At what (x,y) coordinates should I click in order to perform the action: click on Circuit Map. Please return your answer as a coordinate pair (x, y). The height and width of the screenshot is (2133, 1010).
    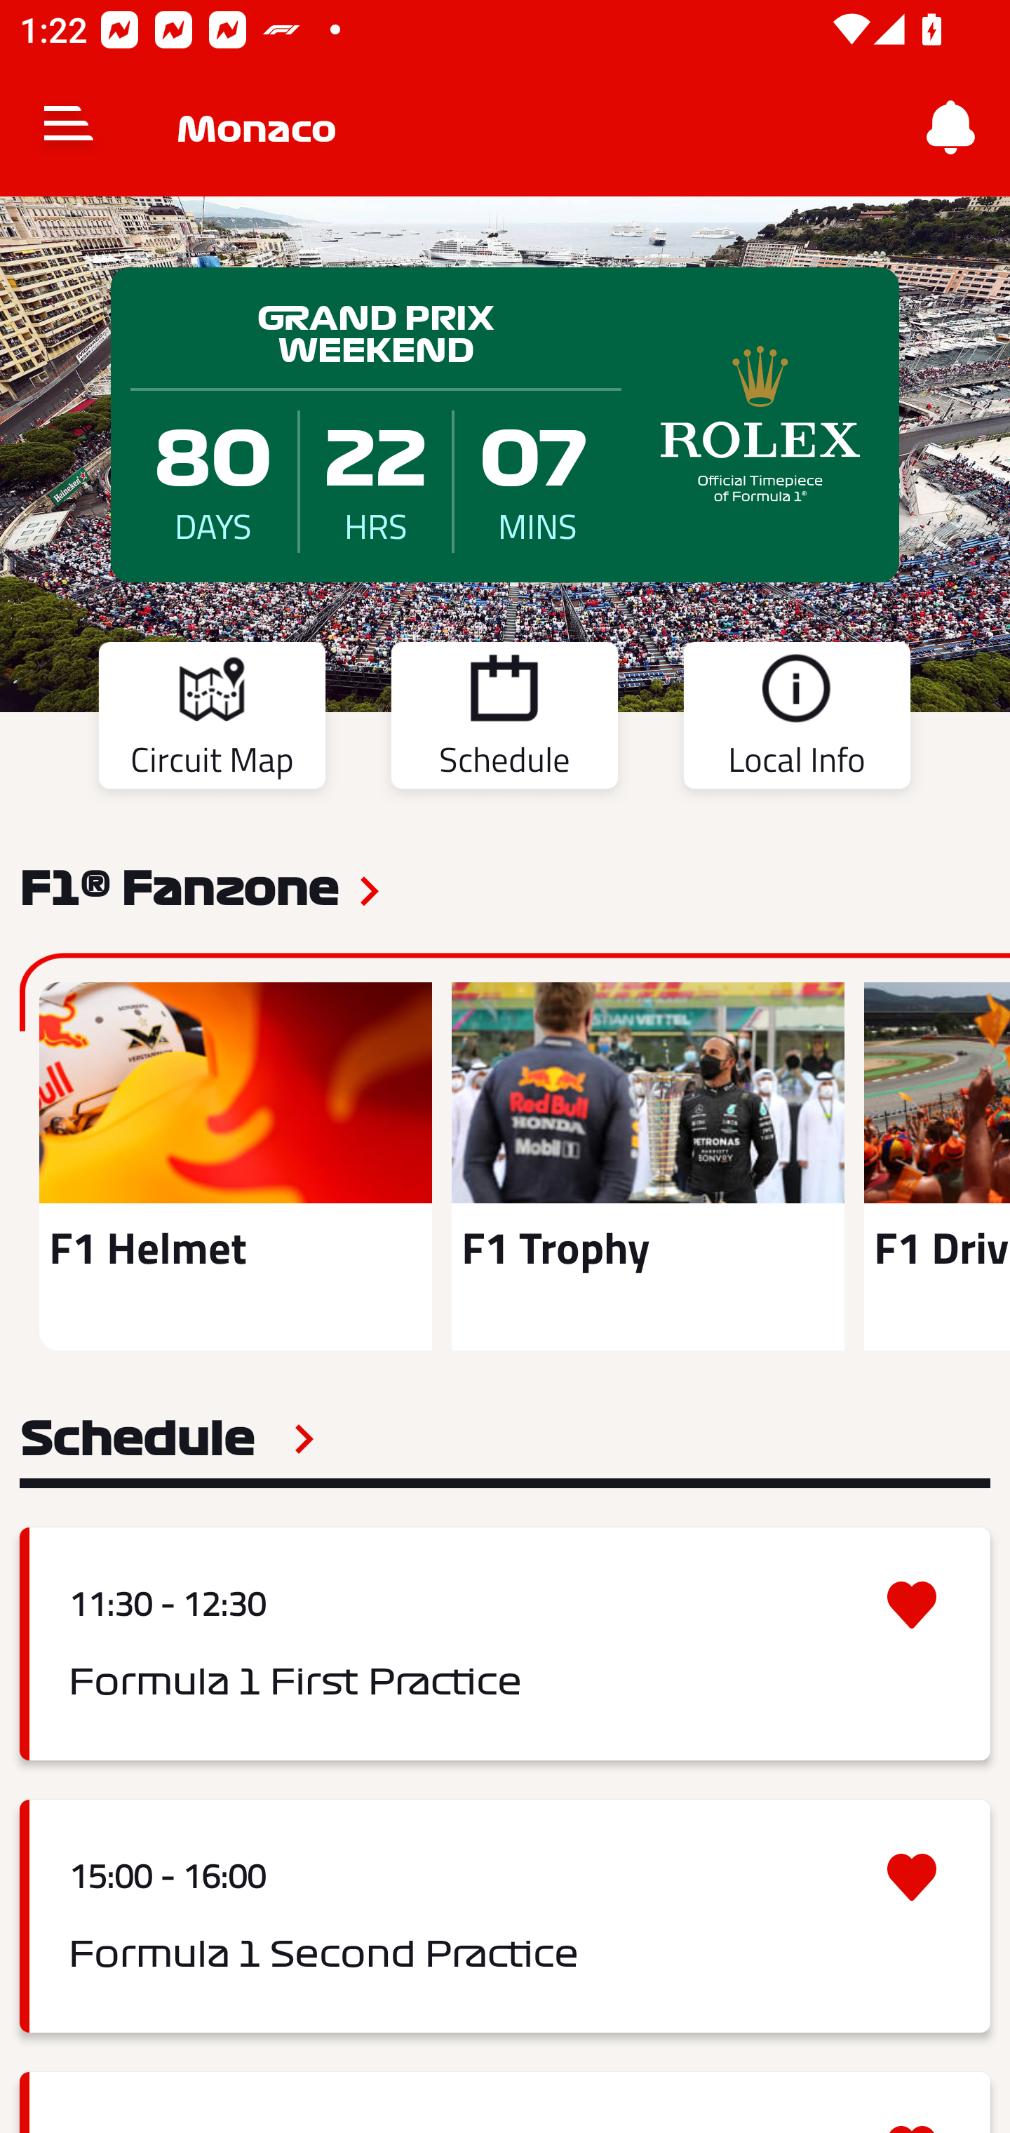
    Looking at the image, I should click on (212, 720).